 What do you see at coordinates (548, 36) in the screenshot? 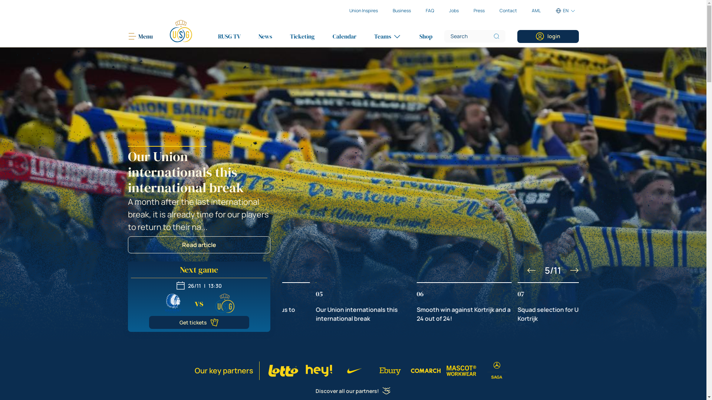
I see `login` at bounding box center [548, 36].